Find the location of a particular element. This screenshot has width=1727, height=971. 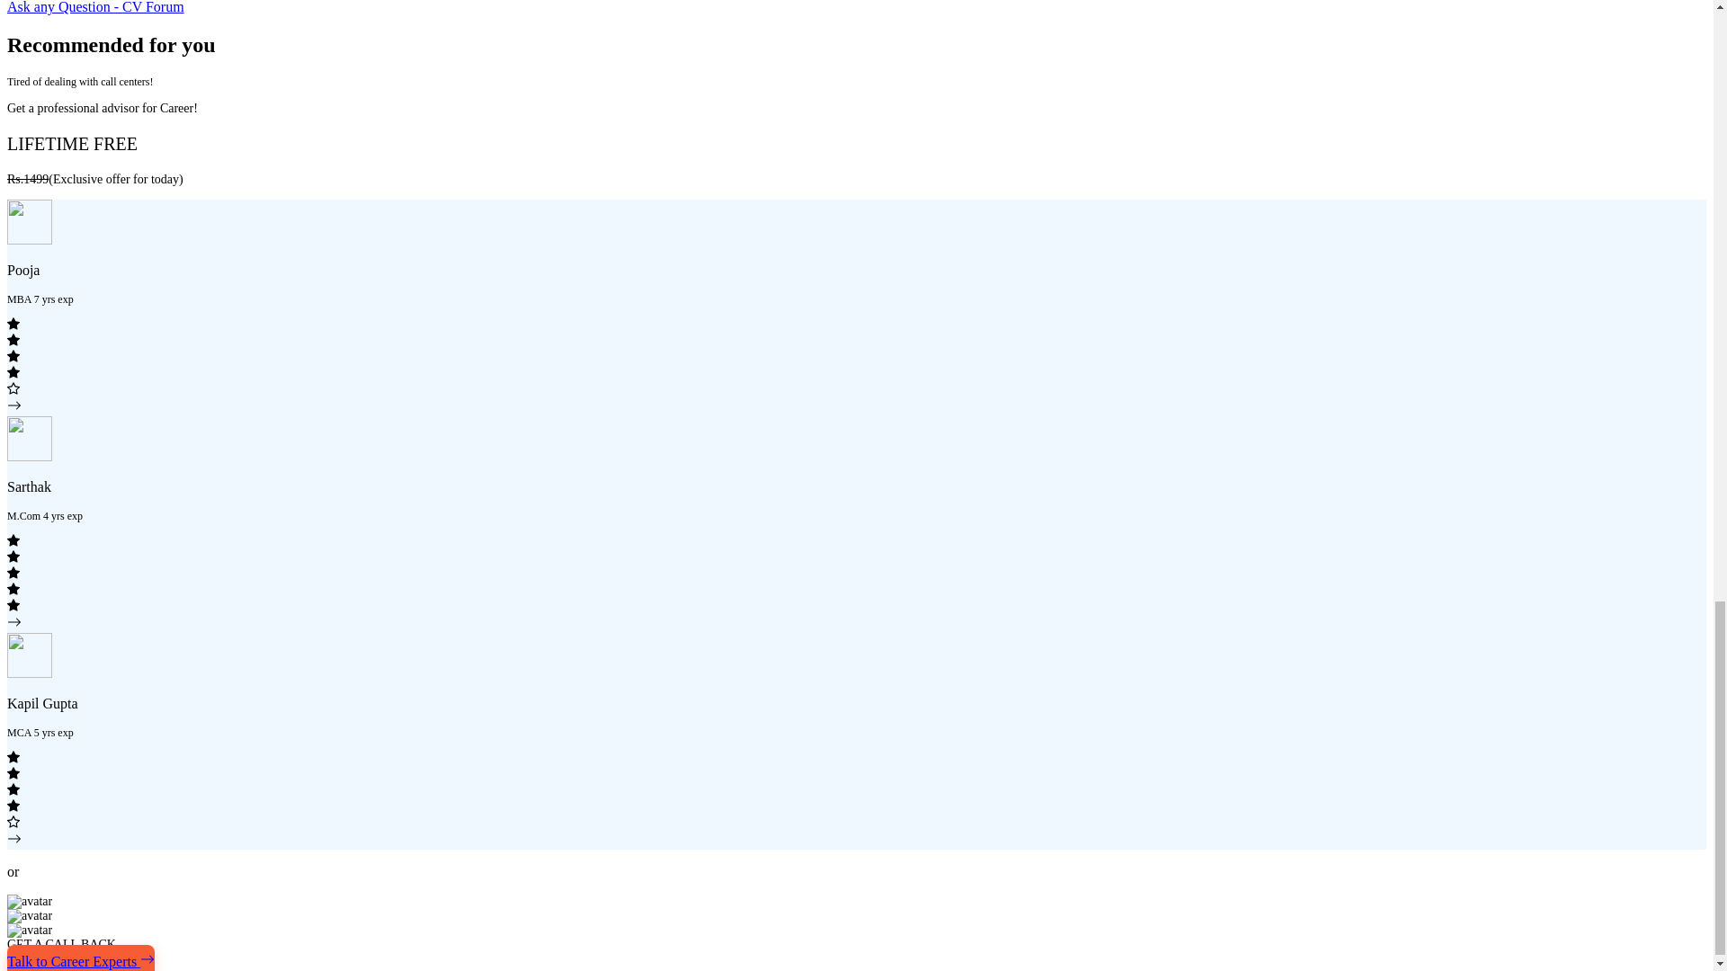

Ask any Question - CV Forum is located at coordinates (95, 7).